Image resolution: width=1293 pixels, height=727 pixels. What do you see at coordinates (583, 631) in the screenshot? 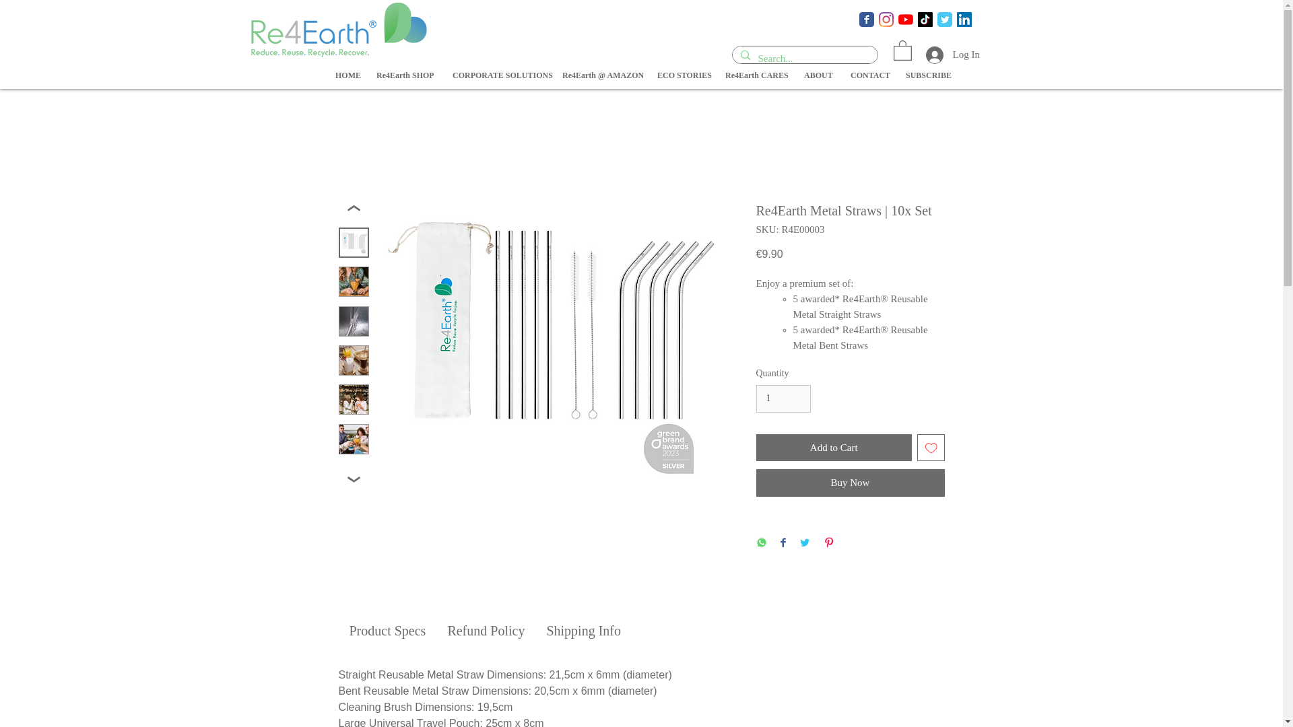
I see `Use right and left arrows to navigate between tabs` at bounding box center [583, 631].